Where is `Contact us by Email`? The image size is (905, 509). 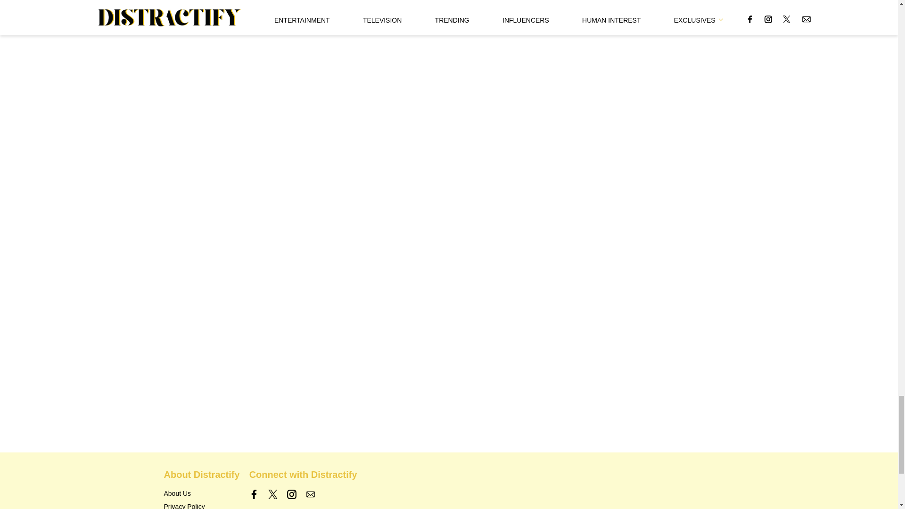
Contact us by Email is located at coordinates (310, 494).